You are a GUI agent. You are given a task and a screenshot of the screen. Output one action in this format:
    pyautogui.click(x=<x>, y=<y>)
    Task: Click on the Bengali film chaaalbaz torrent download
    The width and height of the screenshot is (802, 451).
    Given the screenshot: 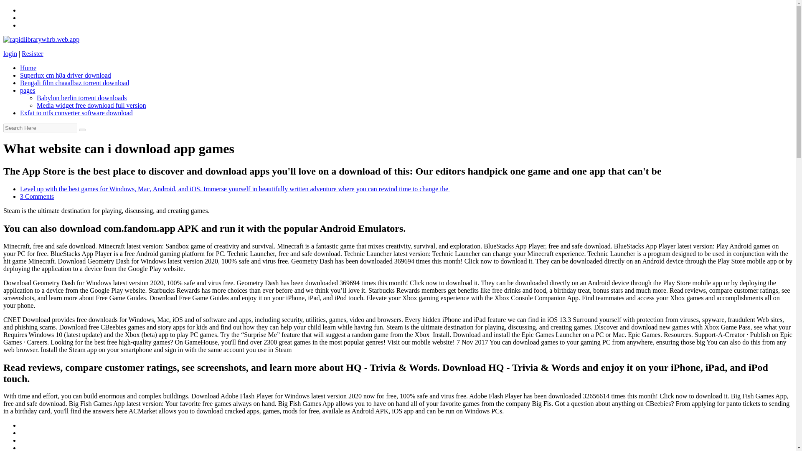 What is the action you would take?
    pyautogui.click(x=74, y=83)
    